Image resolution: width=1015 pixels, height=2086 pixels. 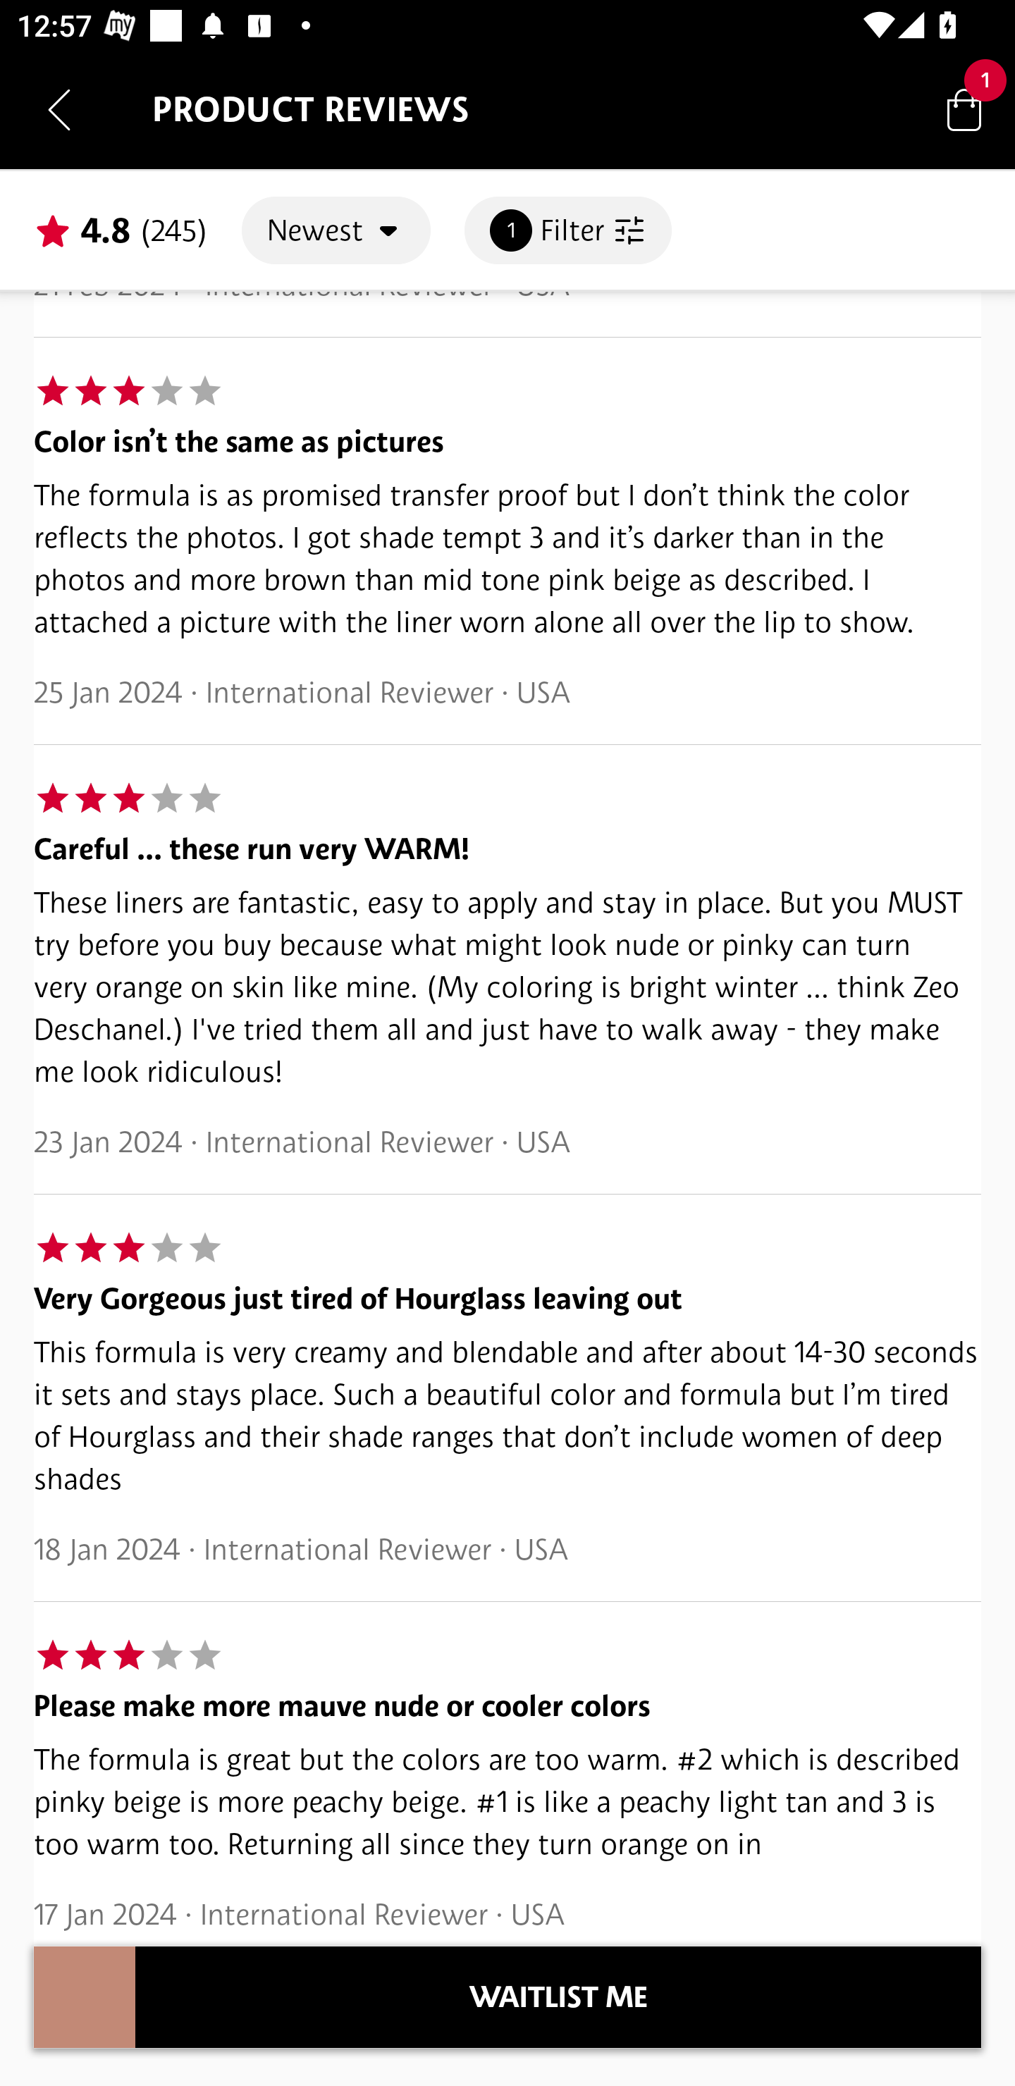 What do you see at coordinates (59, 109) in the screenshot?
I see `Navigate up` at bounding box center [59, 109].